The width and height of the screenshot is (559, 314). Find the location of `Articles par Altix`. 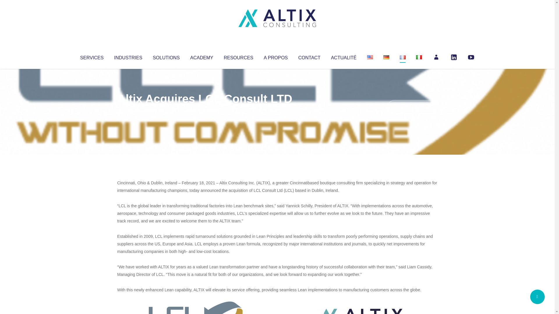

Articles par Altix is located at coordinates (128, 110).